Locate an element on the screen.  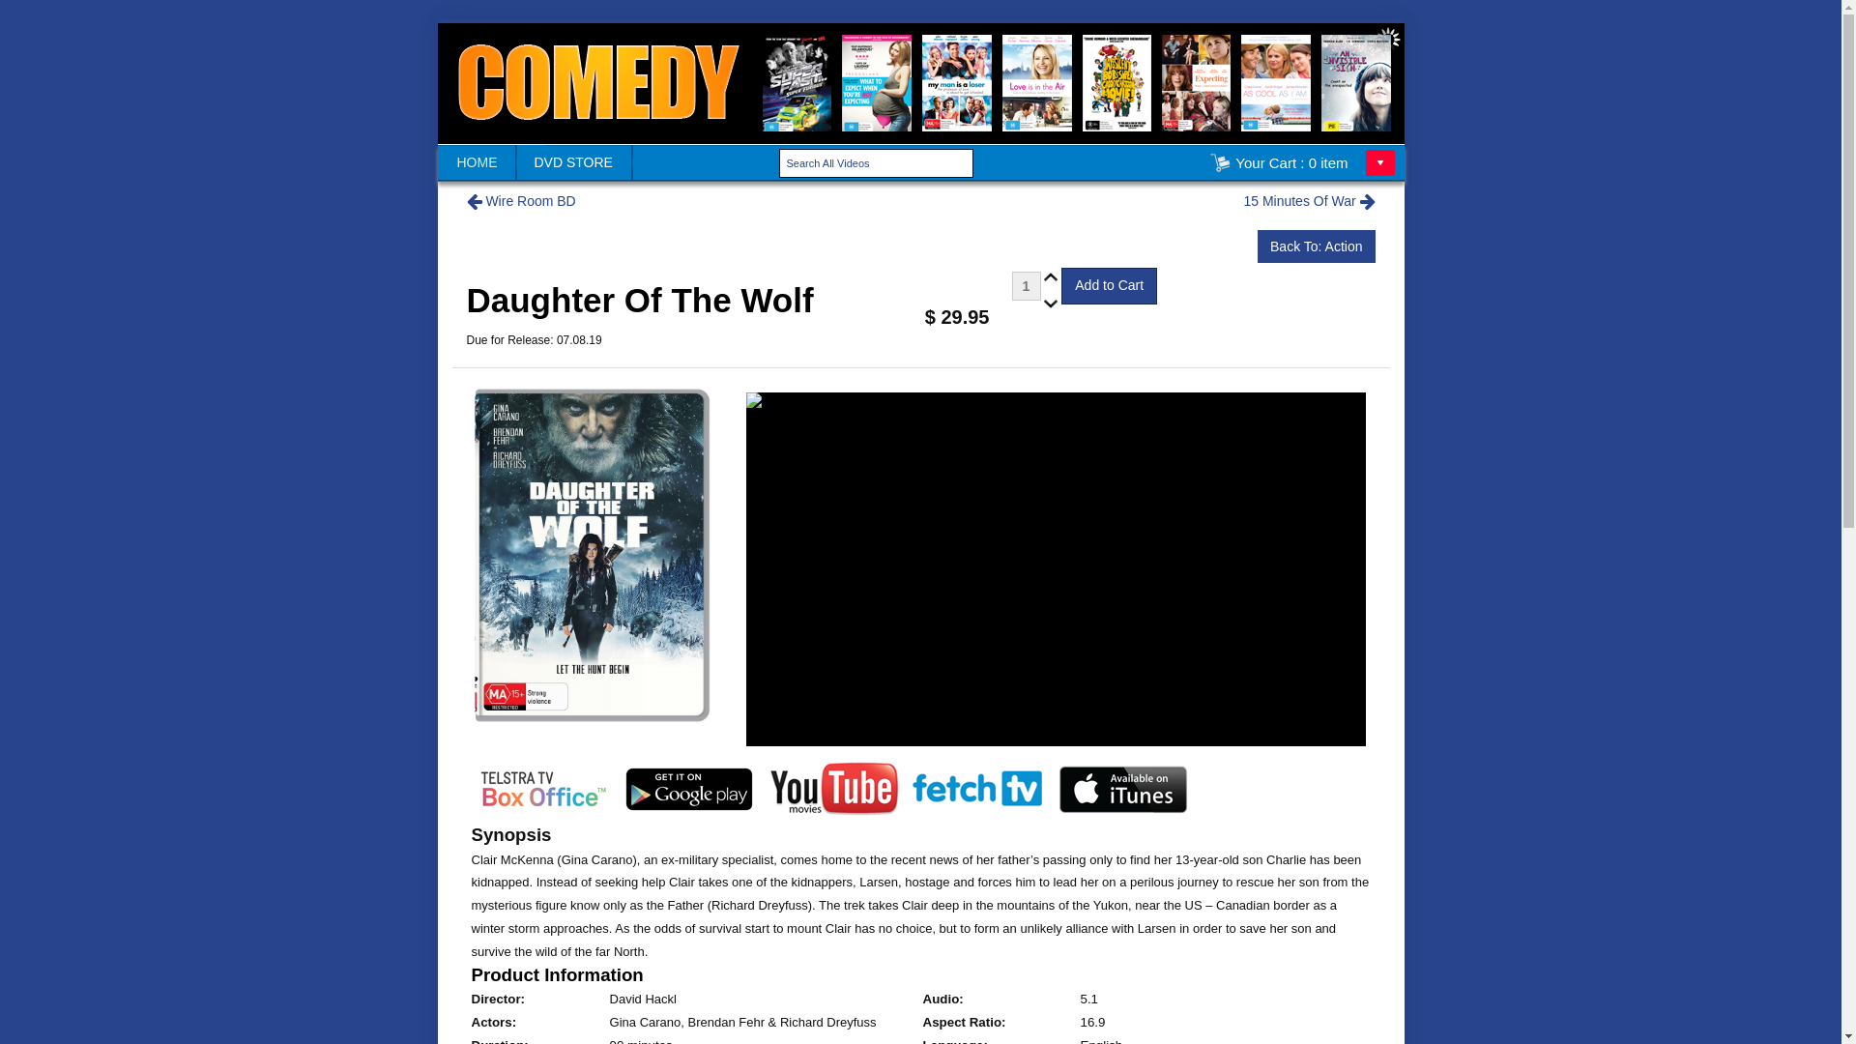
DVD STORE is located at coordinates (574, 162).